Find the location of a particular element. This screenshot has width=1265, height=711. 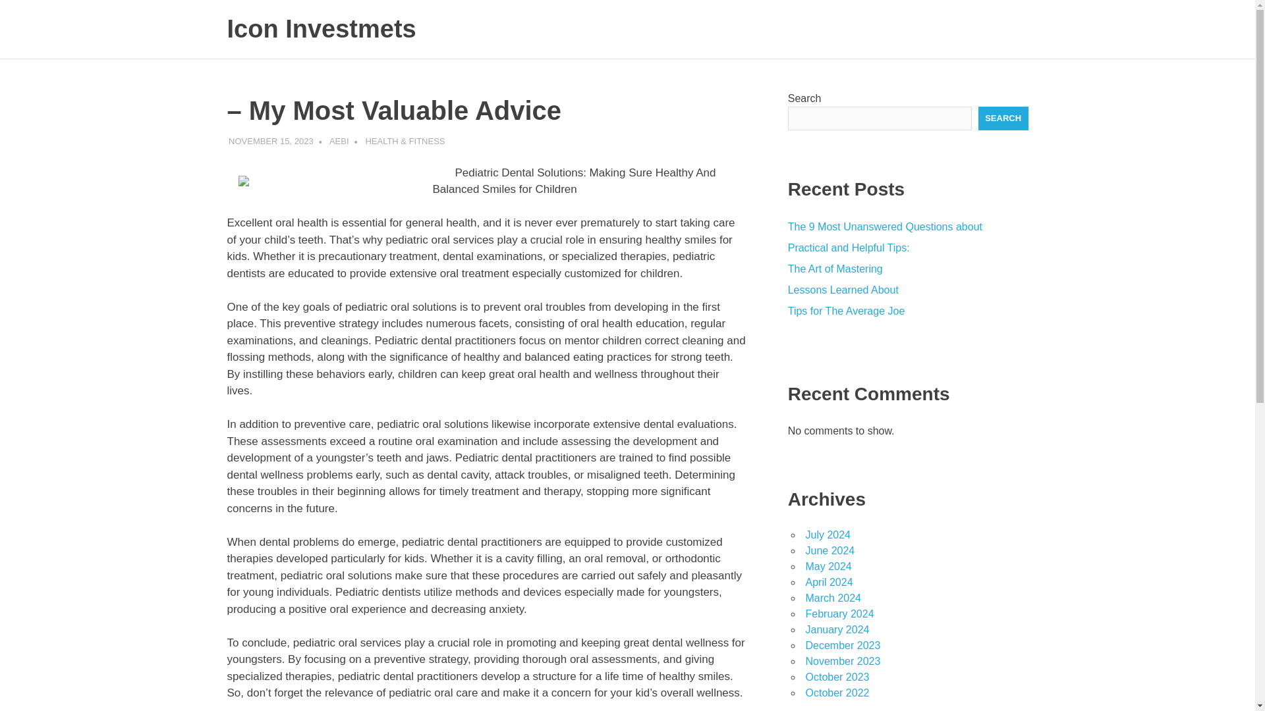

The Art of Mastering is located at coordinates (835, 269).